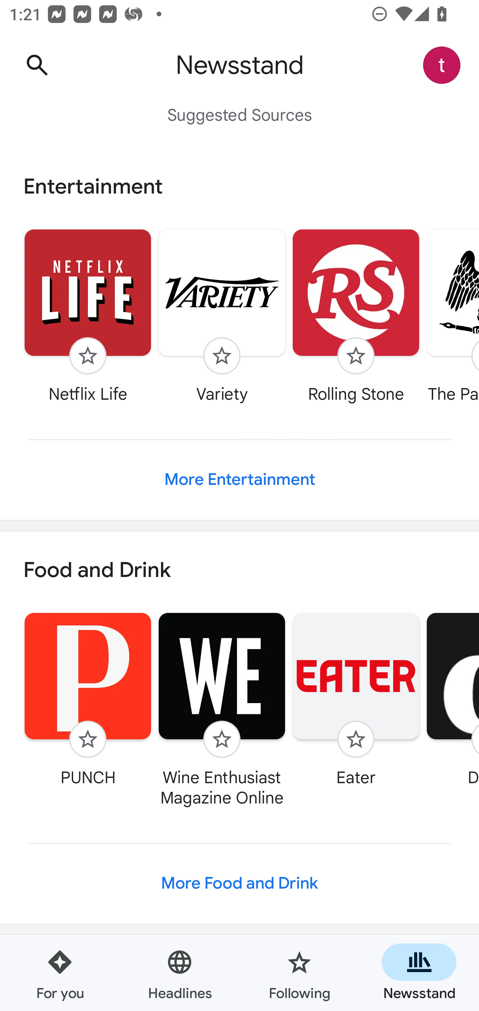 The height and width of the screenshot is (1011, 479). I want to click on Follow, so click(87, 356).